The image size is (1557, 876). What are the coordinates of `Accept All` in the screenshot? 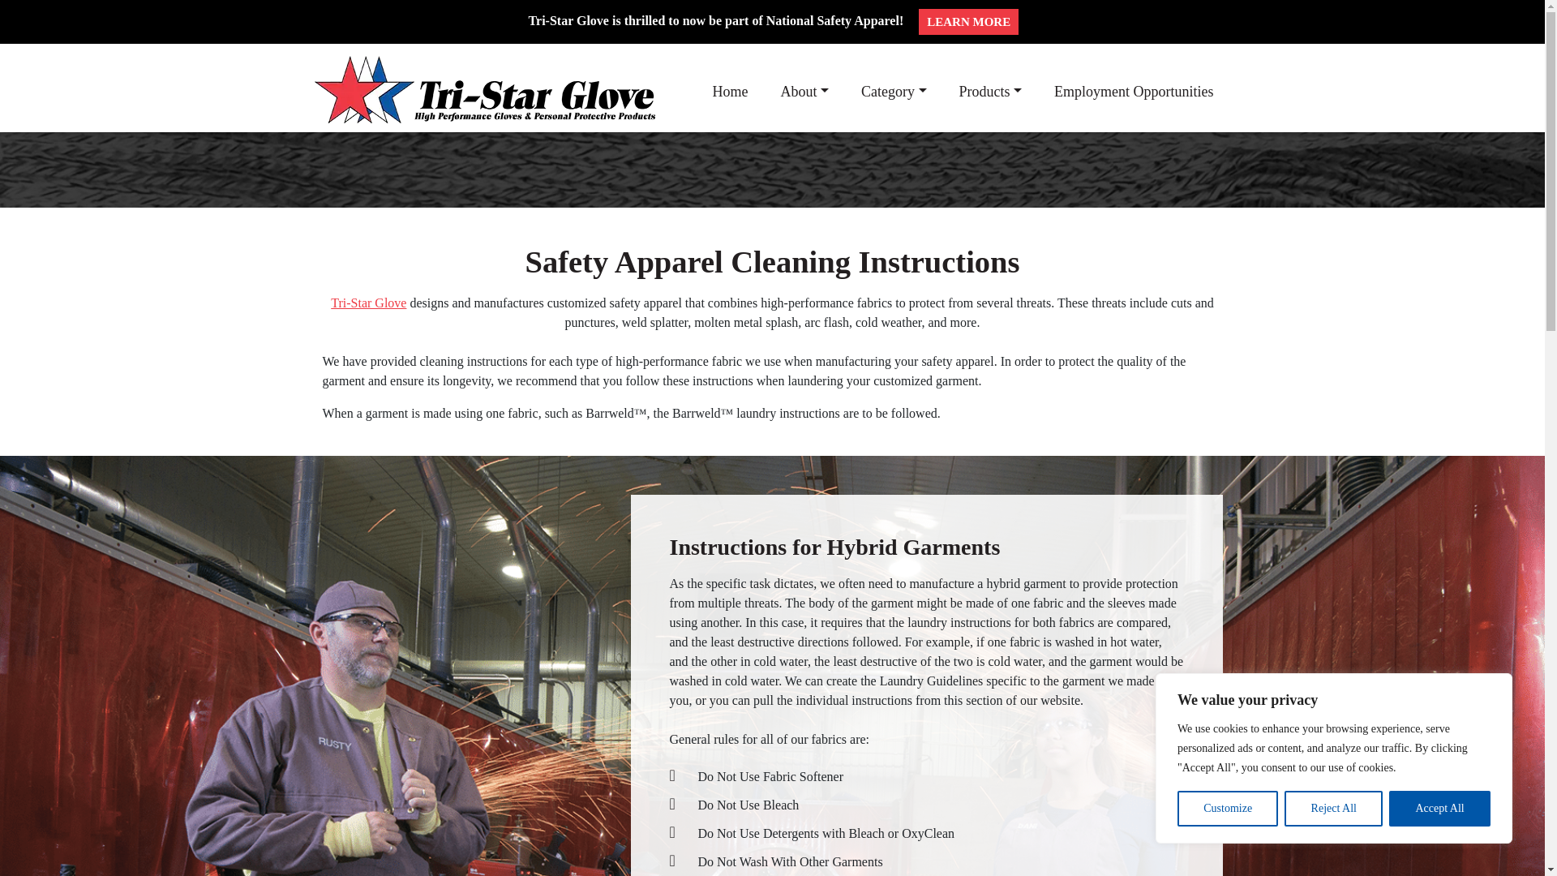 It's located at (1439, 809).